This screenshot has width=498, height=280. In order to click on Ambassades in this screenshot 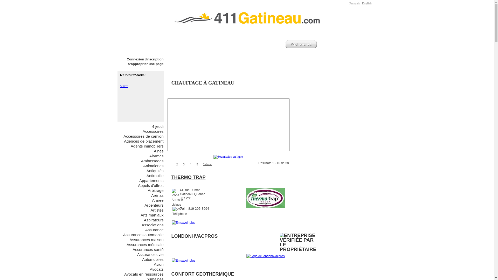, I will do `click(153, 161)`.